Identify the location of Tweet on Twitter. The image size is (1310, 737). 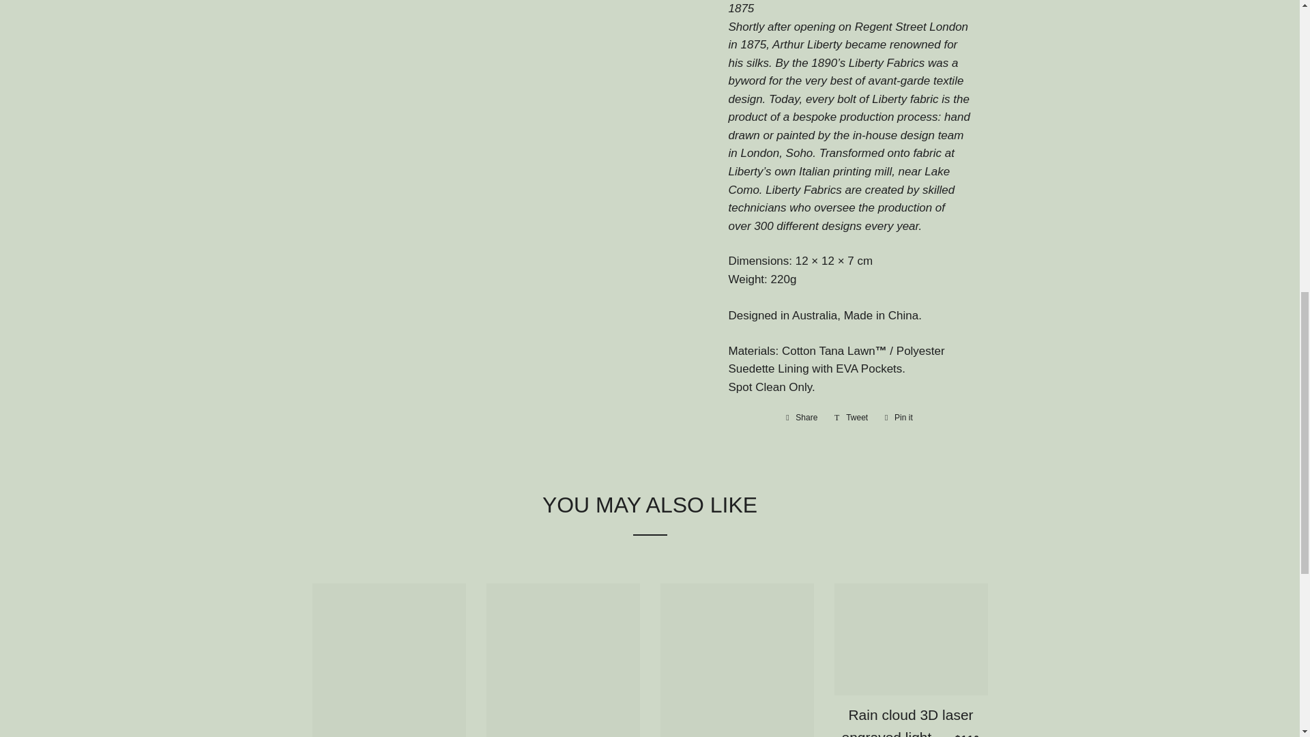
(851, 418).